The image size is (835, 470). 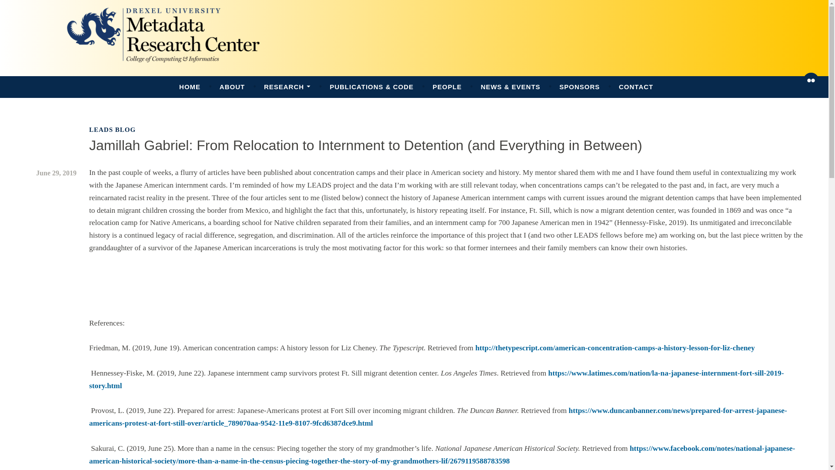 I want to click on ABOUT, so click(x=232, y=87).